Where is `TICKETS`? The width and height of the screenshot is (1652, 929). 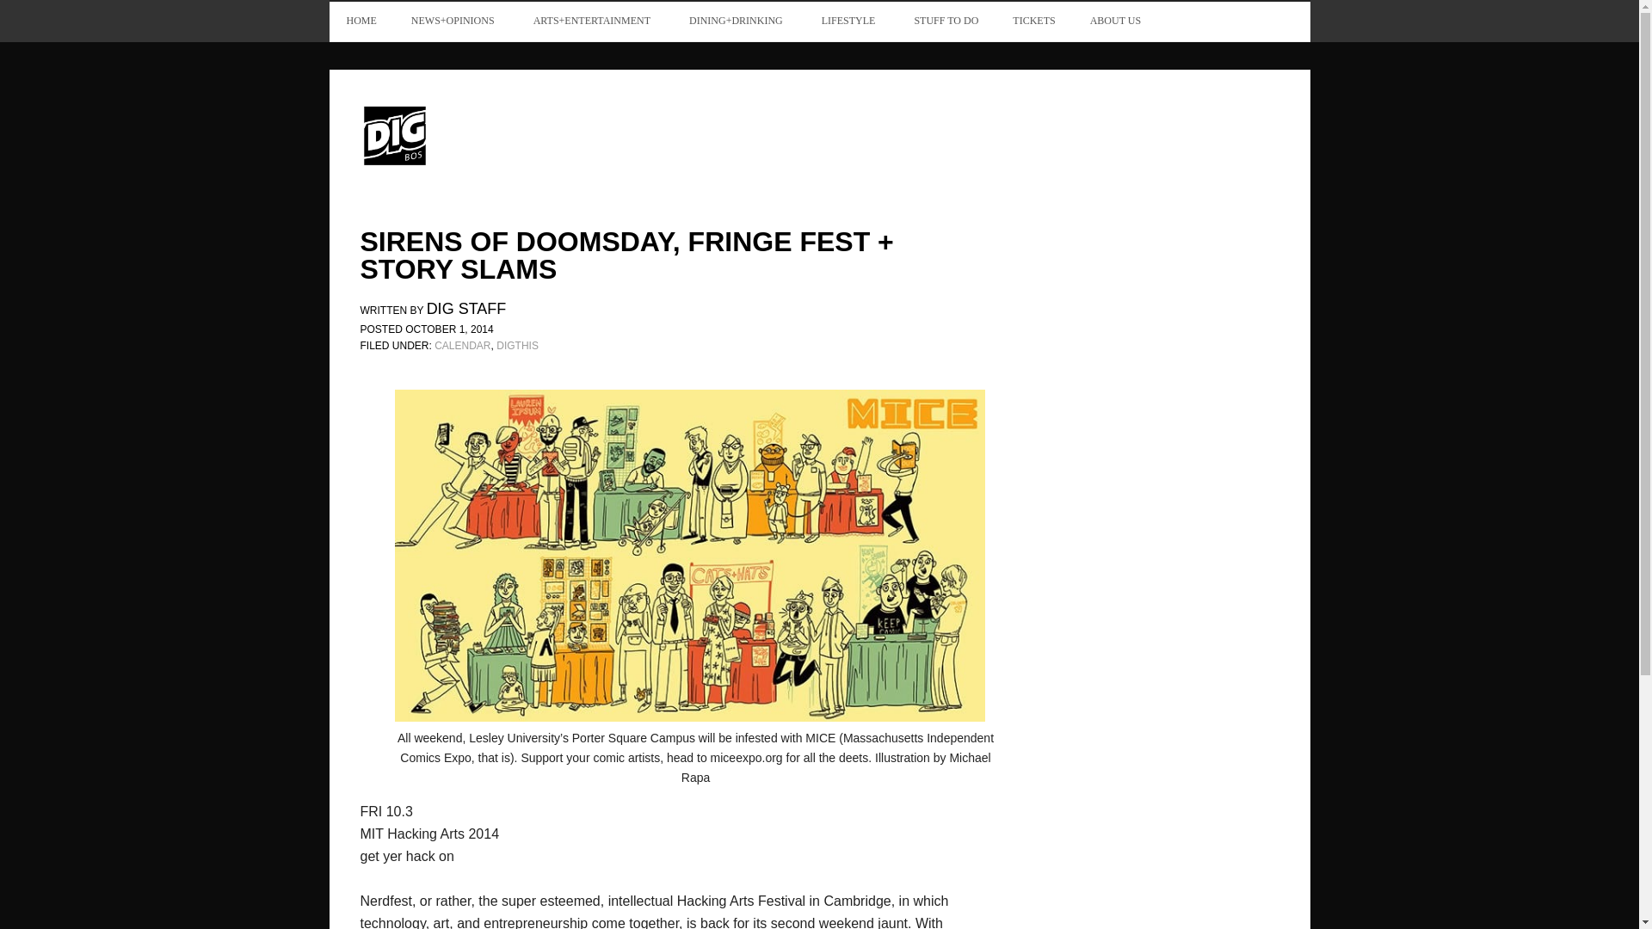
TICKETS is located at coordinates (1034, 21).